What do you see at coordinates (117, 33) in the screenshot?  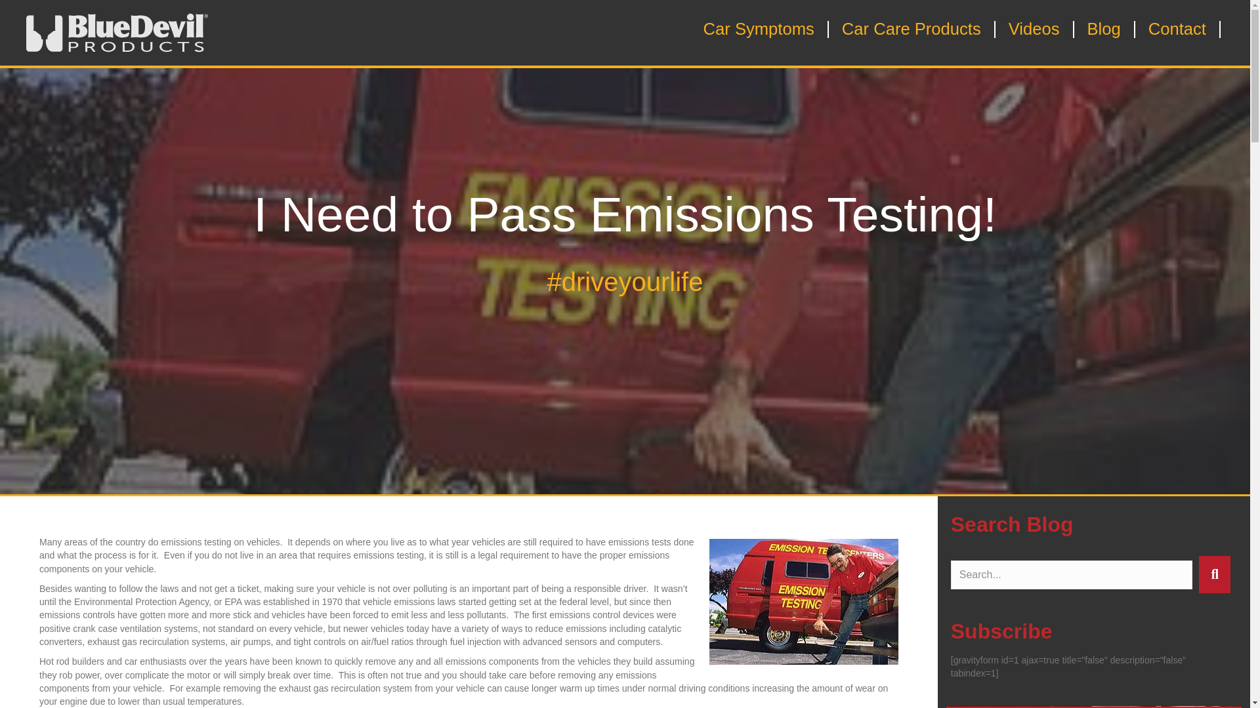 I see `gobdp-logo` at bounding box center [117, 33].